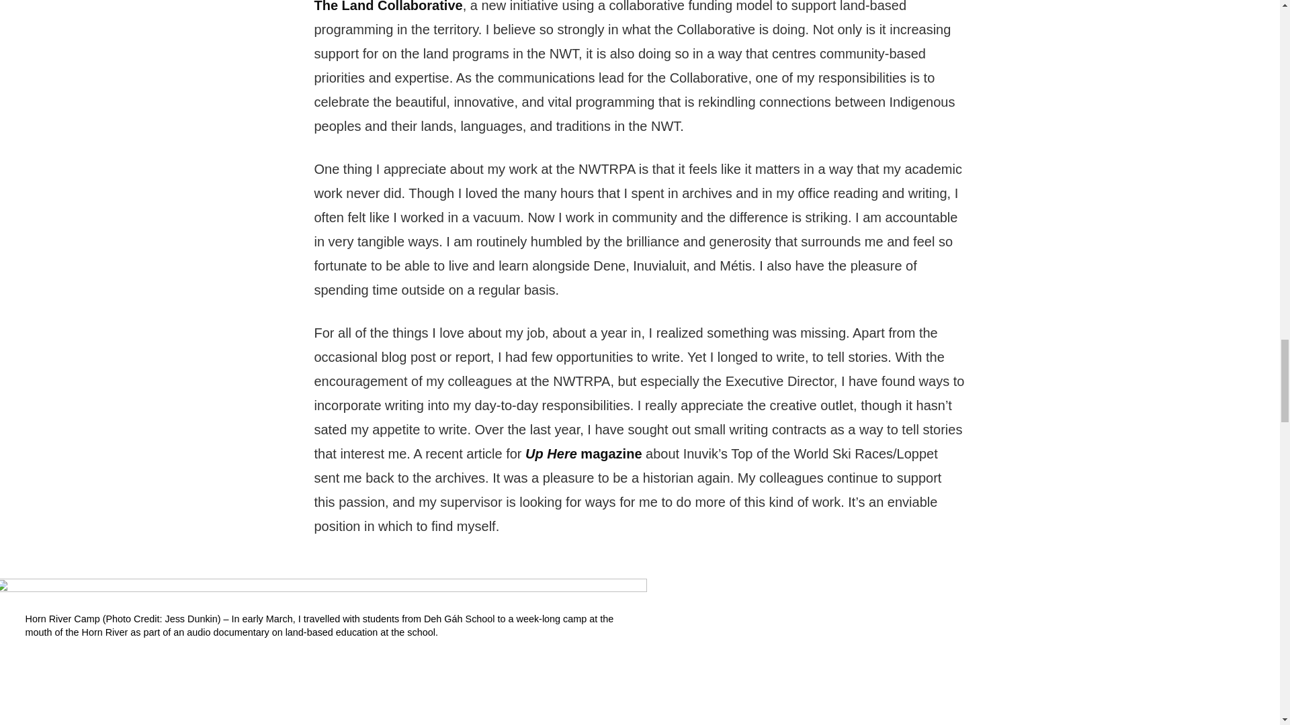 This screenshot has height=725, width=1290. I want to click on magazine, so click(611, 454).